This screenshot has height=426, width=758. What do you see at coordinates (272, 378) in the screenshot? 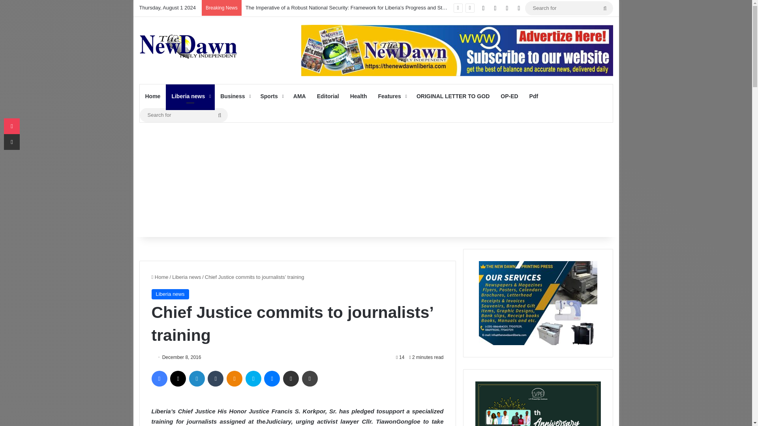
I see `Messenger` at bounding box center [272, 378].